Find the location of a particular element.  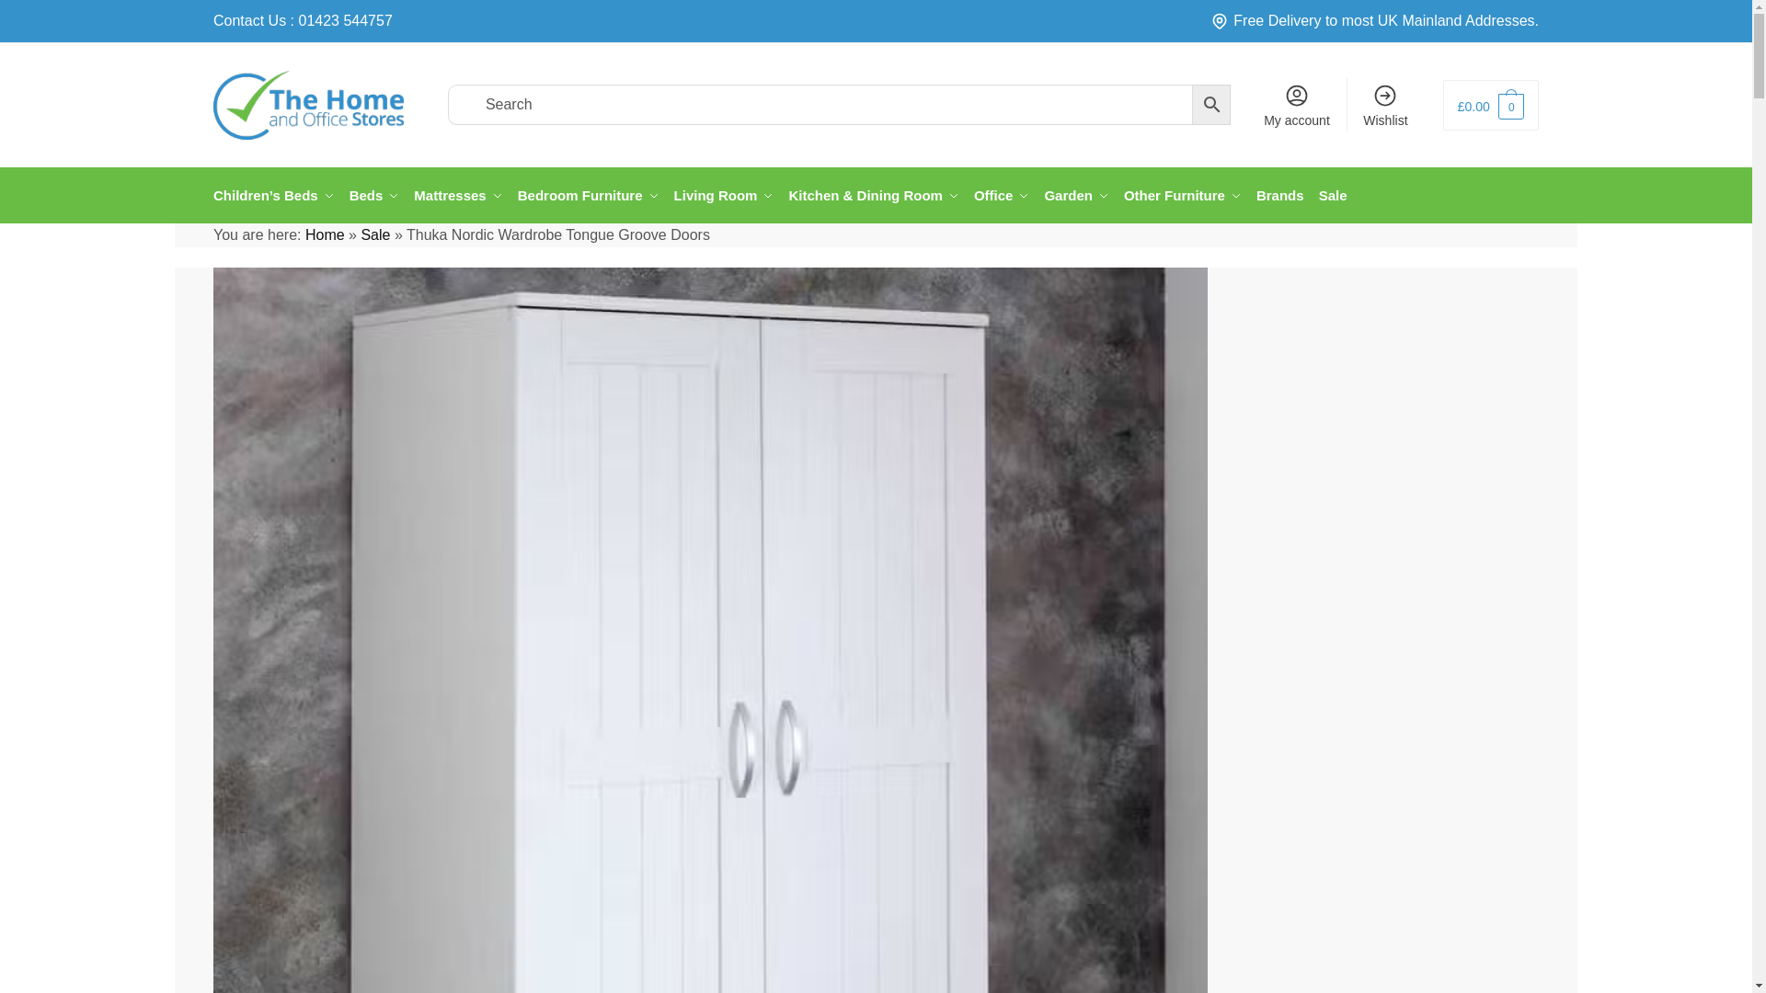

View your shopping cart is located at coordinates (1490, 105).